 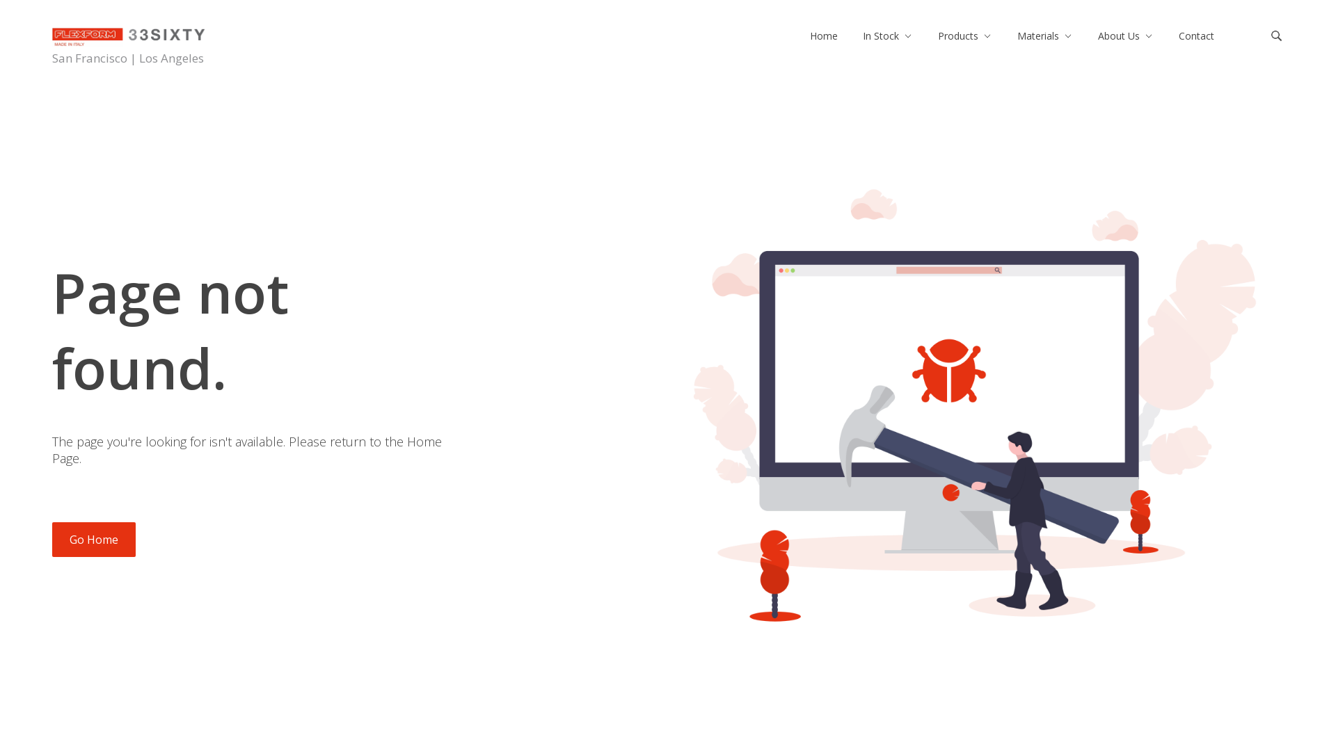 I want to click on Go Home, so click(x=94, y=540).